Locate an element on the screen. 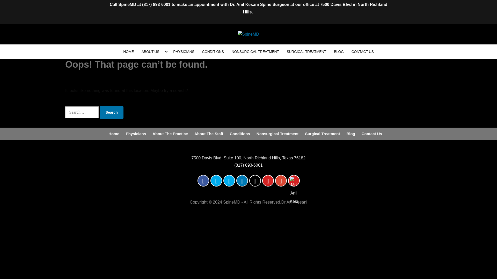  About The Staff is located at coordinates (209, 134).